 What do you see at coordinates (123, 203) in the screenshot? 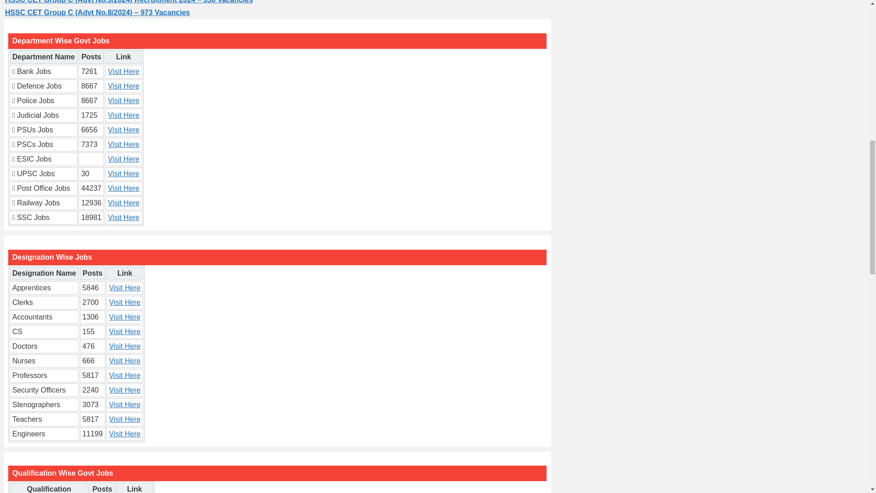
I see `Visit Here` at bounding box center [123, 203].